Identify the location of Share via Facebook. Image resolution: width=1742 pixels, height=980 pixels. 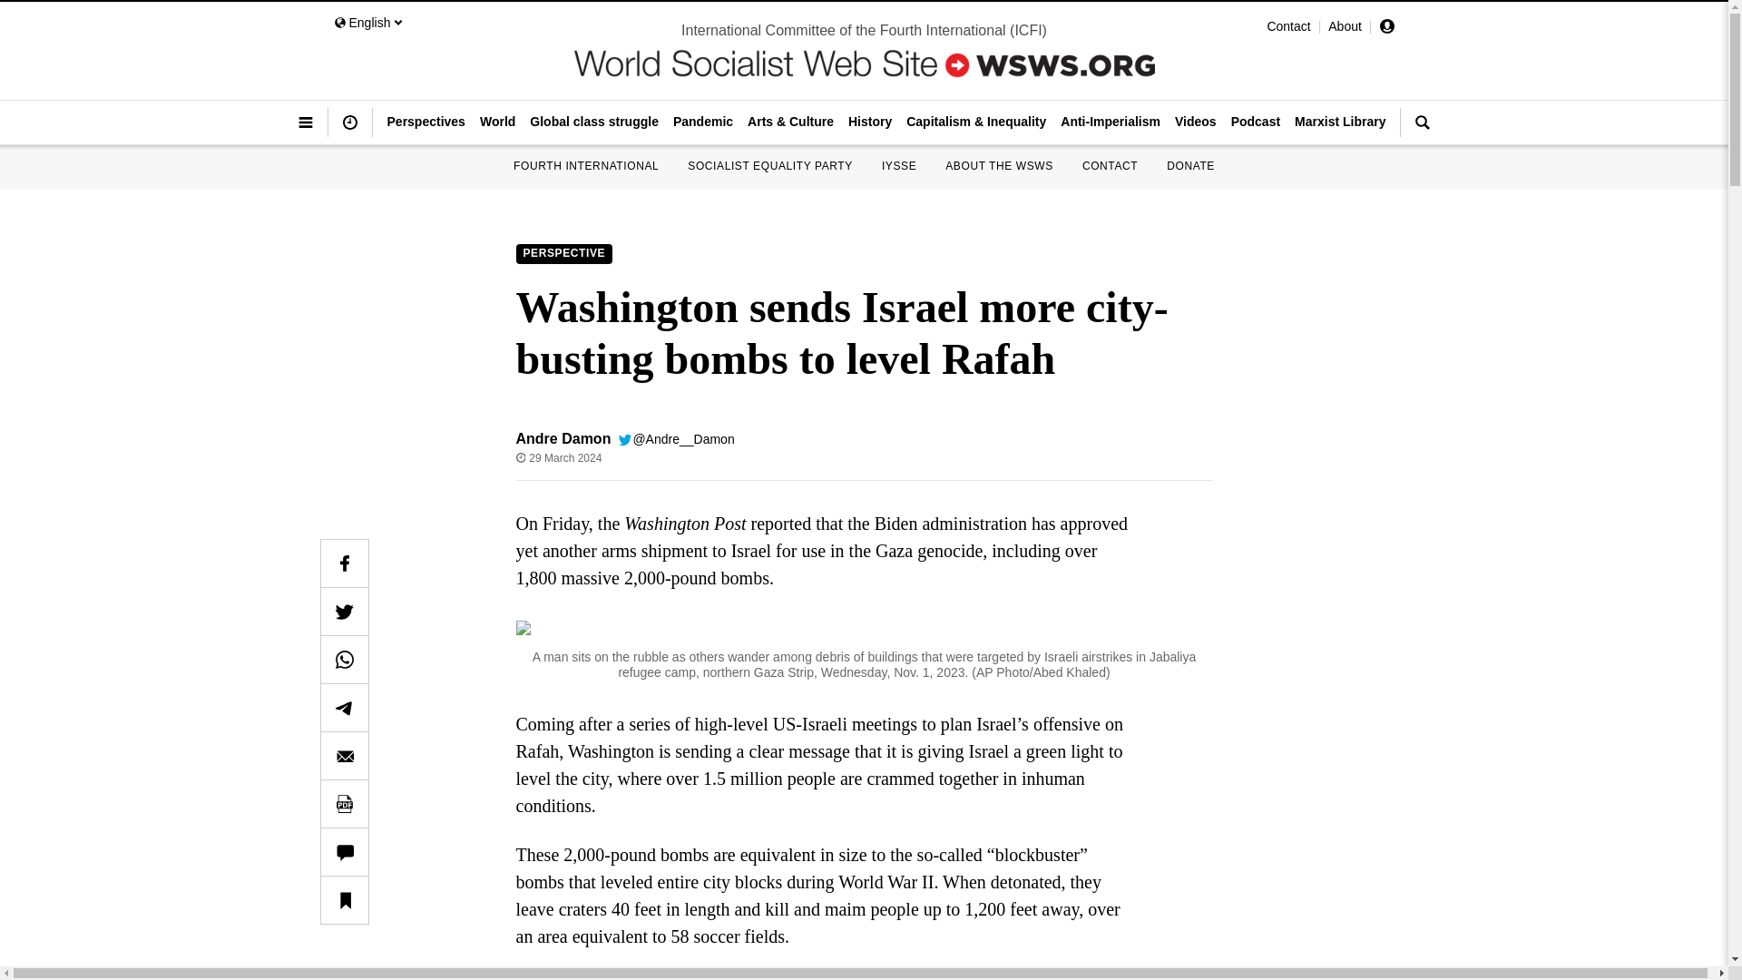
(344, 563).